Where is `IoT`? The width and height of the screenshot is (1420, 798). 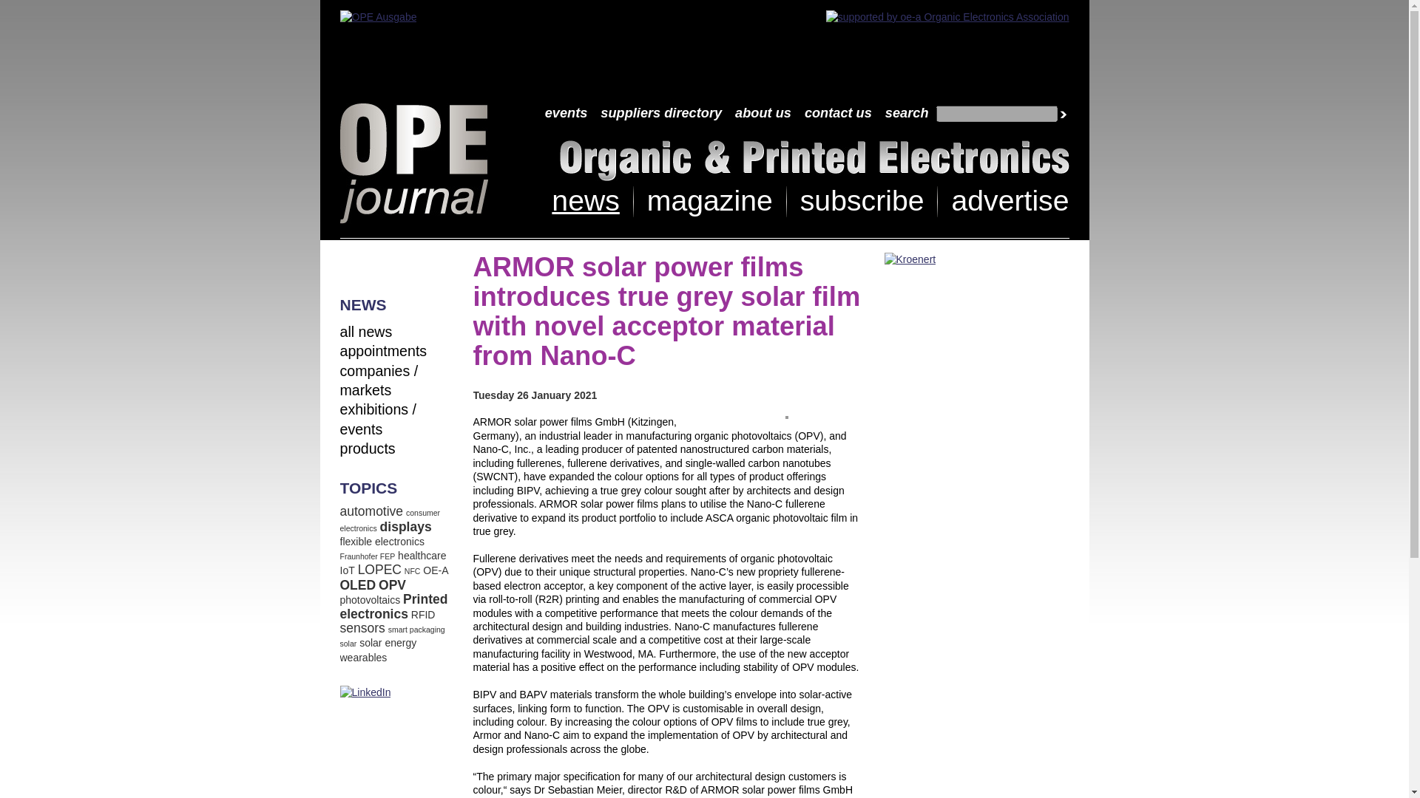 IoT is located at coordinates (348, 570).